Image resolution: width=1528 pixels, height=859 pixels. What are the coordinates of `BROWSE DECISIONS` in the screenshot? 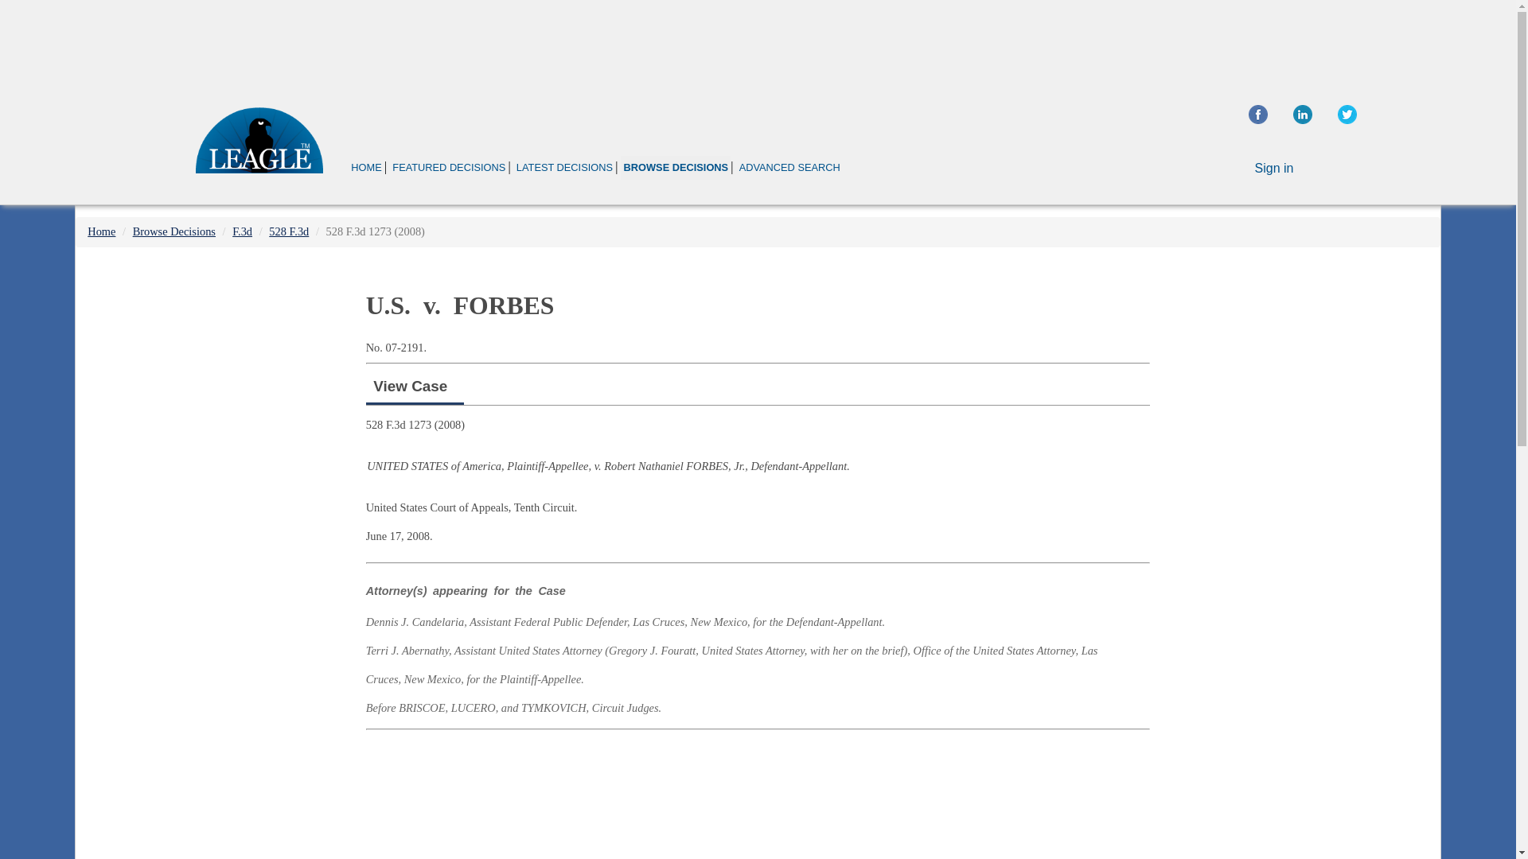 It's located at (675, 167).